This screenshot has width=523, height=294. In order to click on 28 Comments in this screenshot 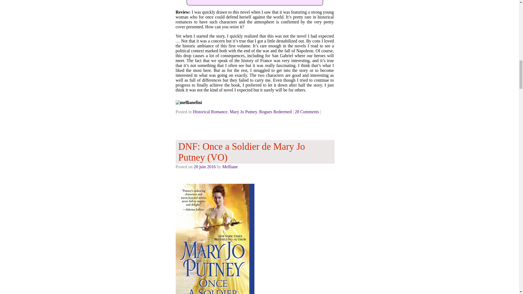, I will do `click(307, 112)`.